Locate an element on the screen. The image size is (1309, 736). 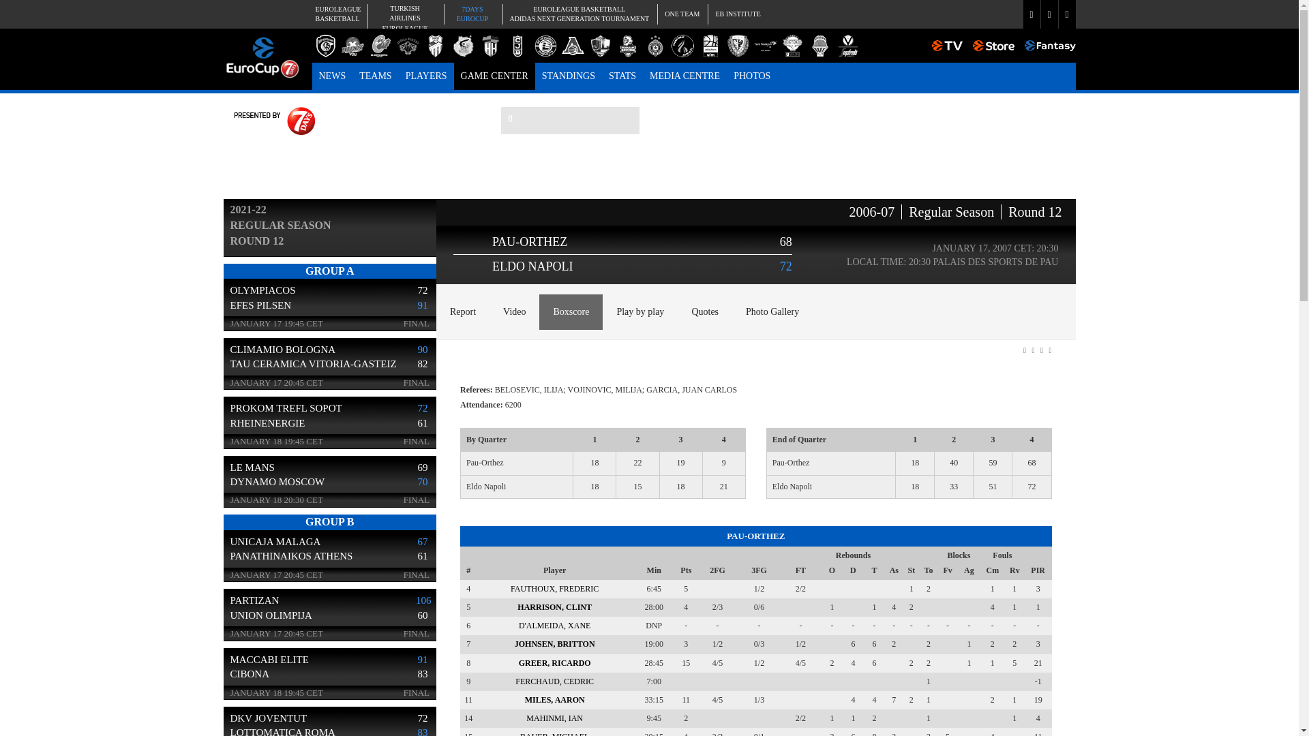
STANDINGS is located at coordinates (333, 76).